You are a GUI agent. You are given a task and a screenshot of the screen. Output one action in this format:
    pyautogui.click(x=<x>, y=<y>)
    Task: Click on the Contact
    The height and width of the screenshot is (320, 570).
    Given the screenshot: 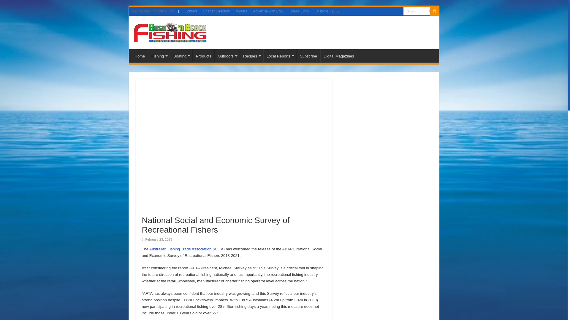 What is the action you would take?
    pyautogui.click(x=191, y=11)
    